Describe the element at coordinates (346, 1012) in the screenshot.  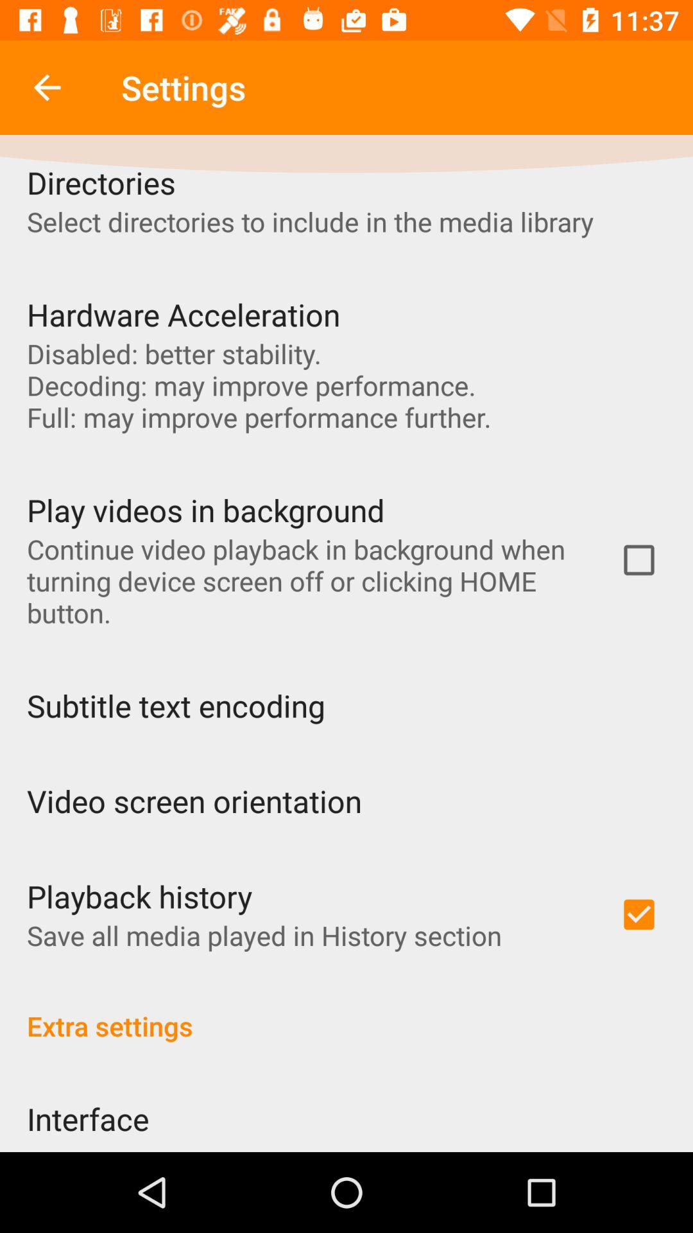
I see `launch extra settings` at that location.